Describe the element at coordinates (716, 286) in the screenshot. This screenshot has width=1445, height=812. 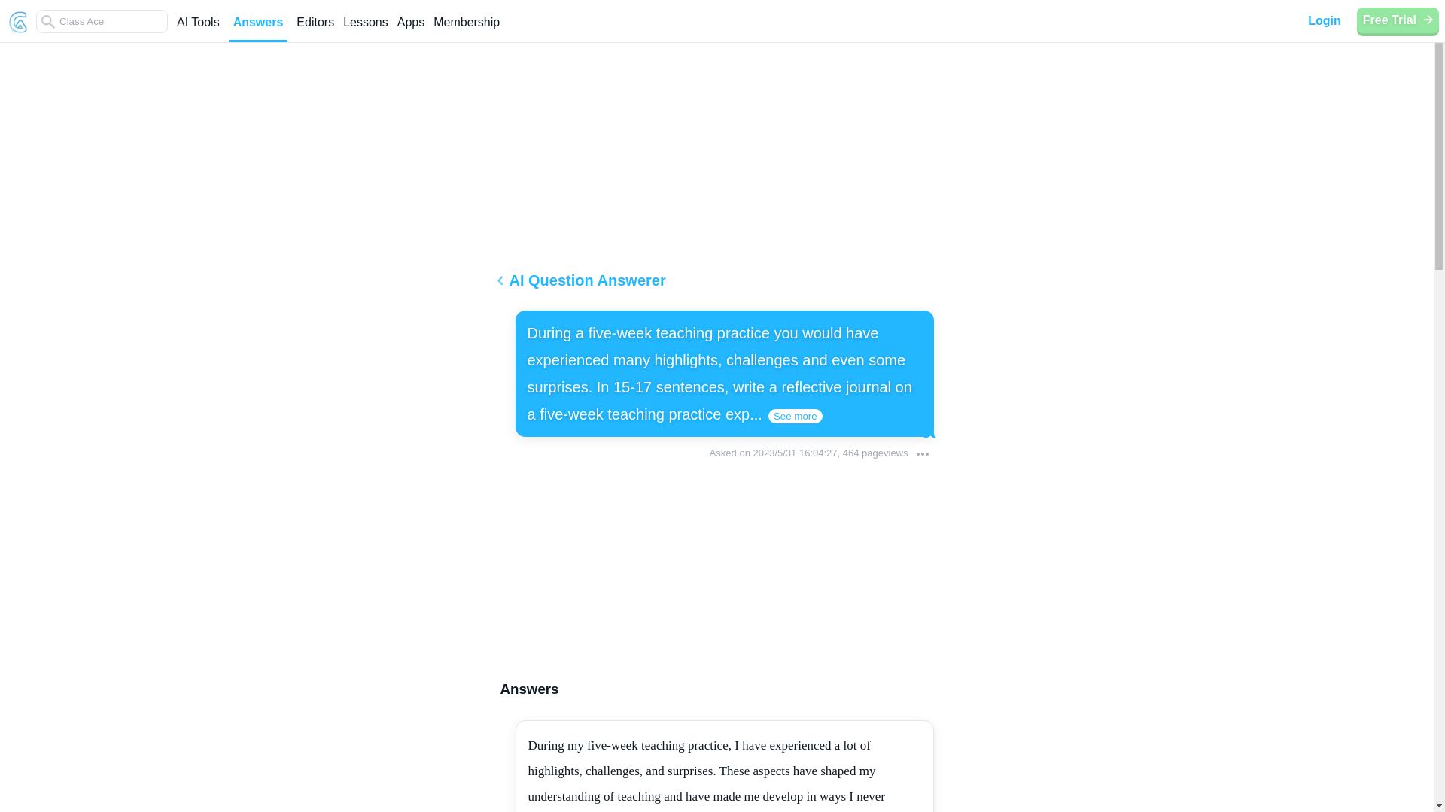
I see `AI Question Answerer` at that location.